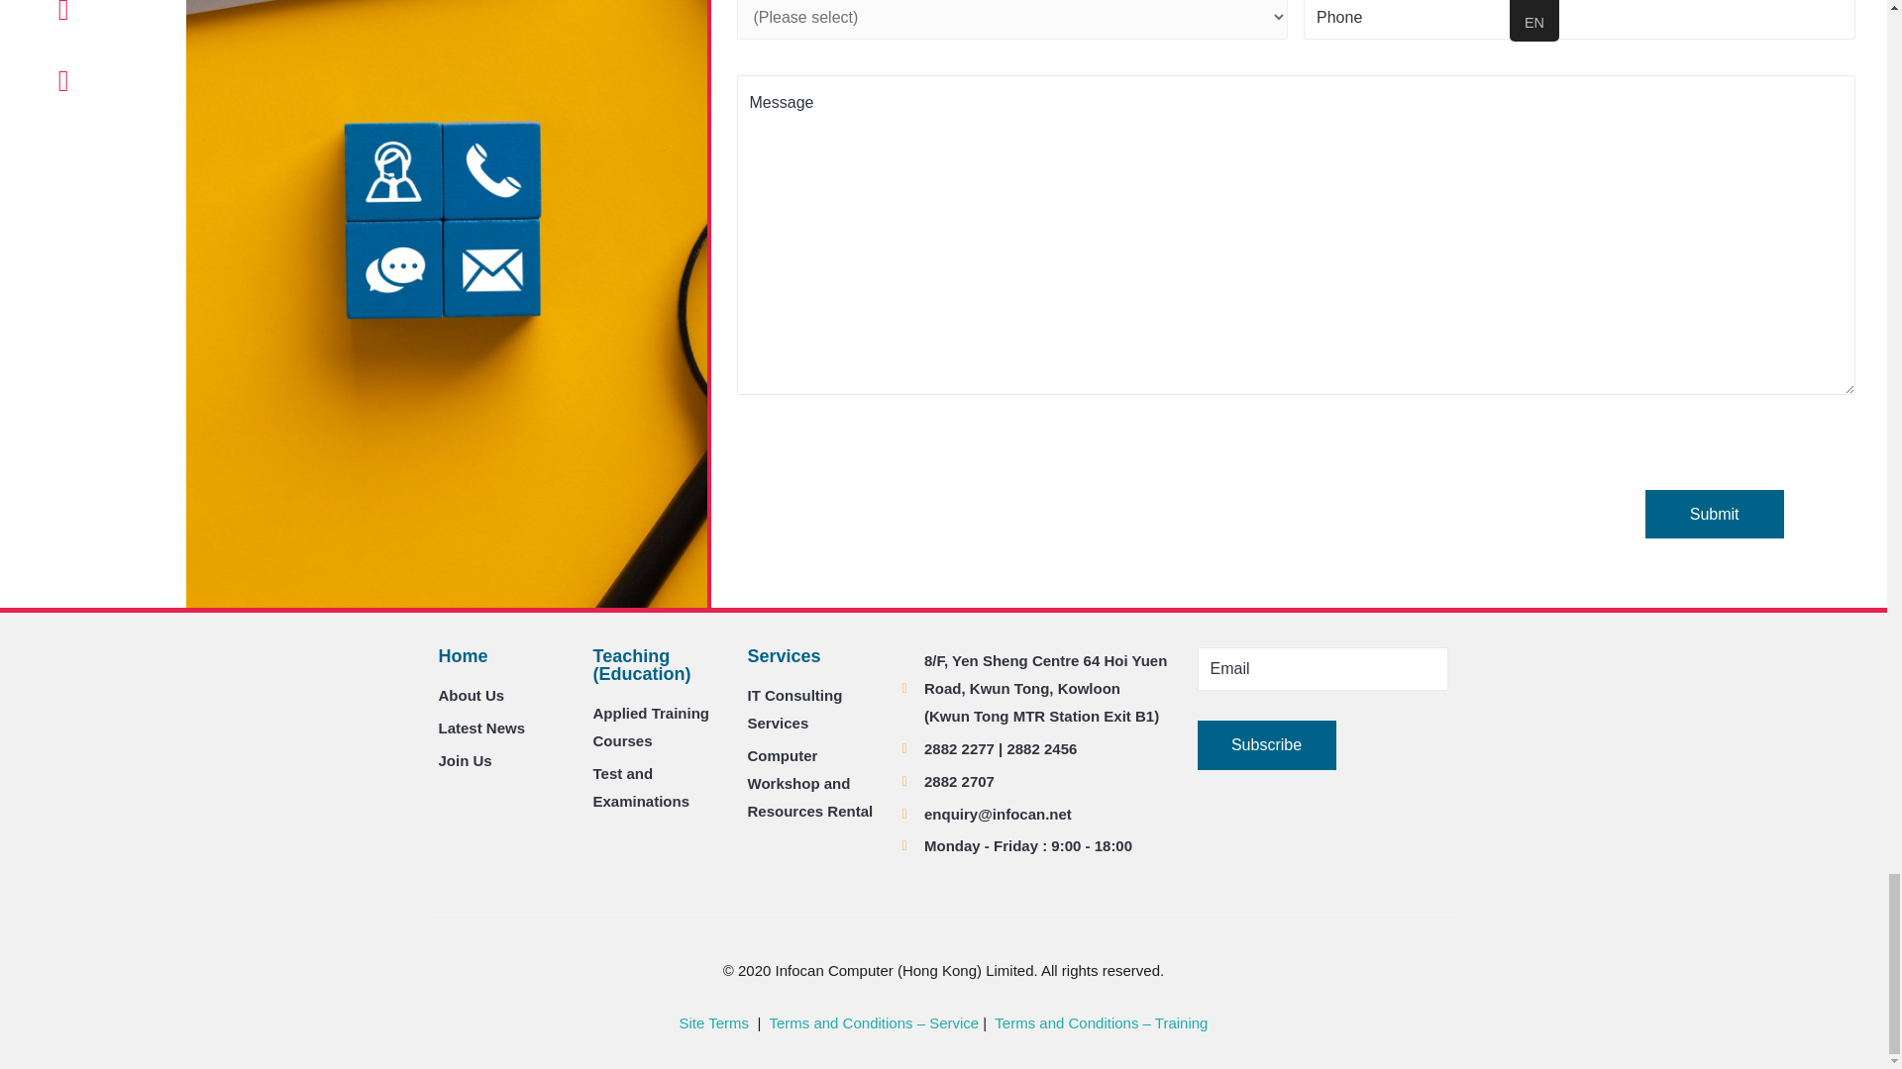 This screenshot has height=1069, width=1902. What do you see at coordinates (462, 655) in the screenshot?
I see `Home` at bounding box center [462, 655].